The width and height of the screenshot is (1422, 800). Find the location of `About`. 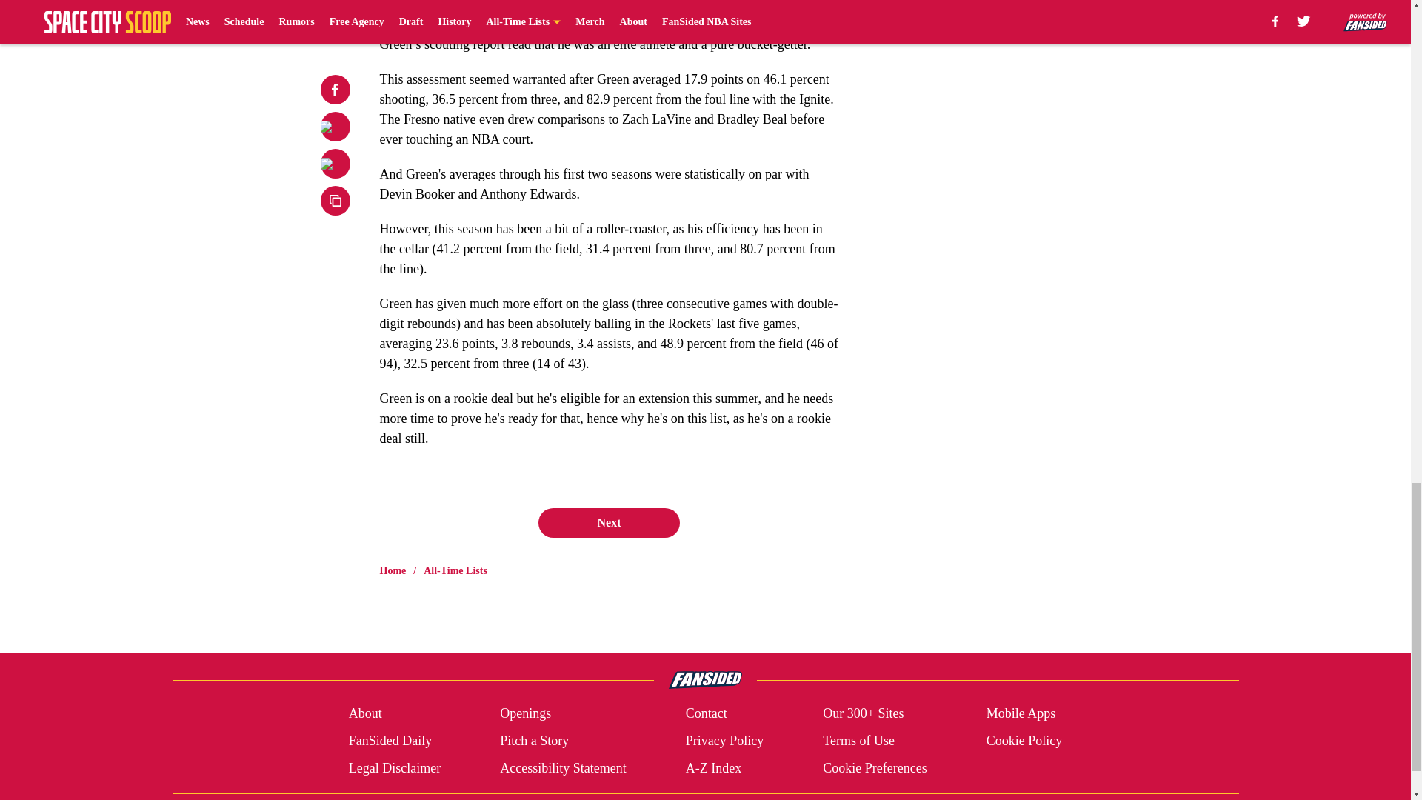

About is located at coordinates (365, 714).